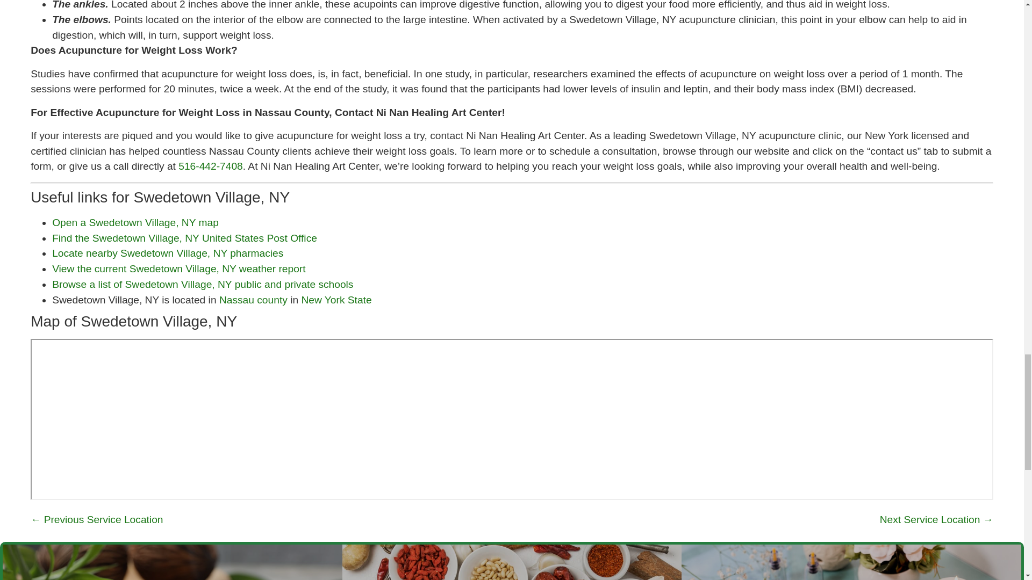  What do you see at coordinates (253, 300) in the screenshot?
I see `Nassau county` at bounding box center [253, 300].